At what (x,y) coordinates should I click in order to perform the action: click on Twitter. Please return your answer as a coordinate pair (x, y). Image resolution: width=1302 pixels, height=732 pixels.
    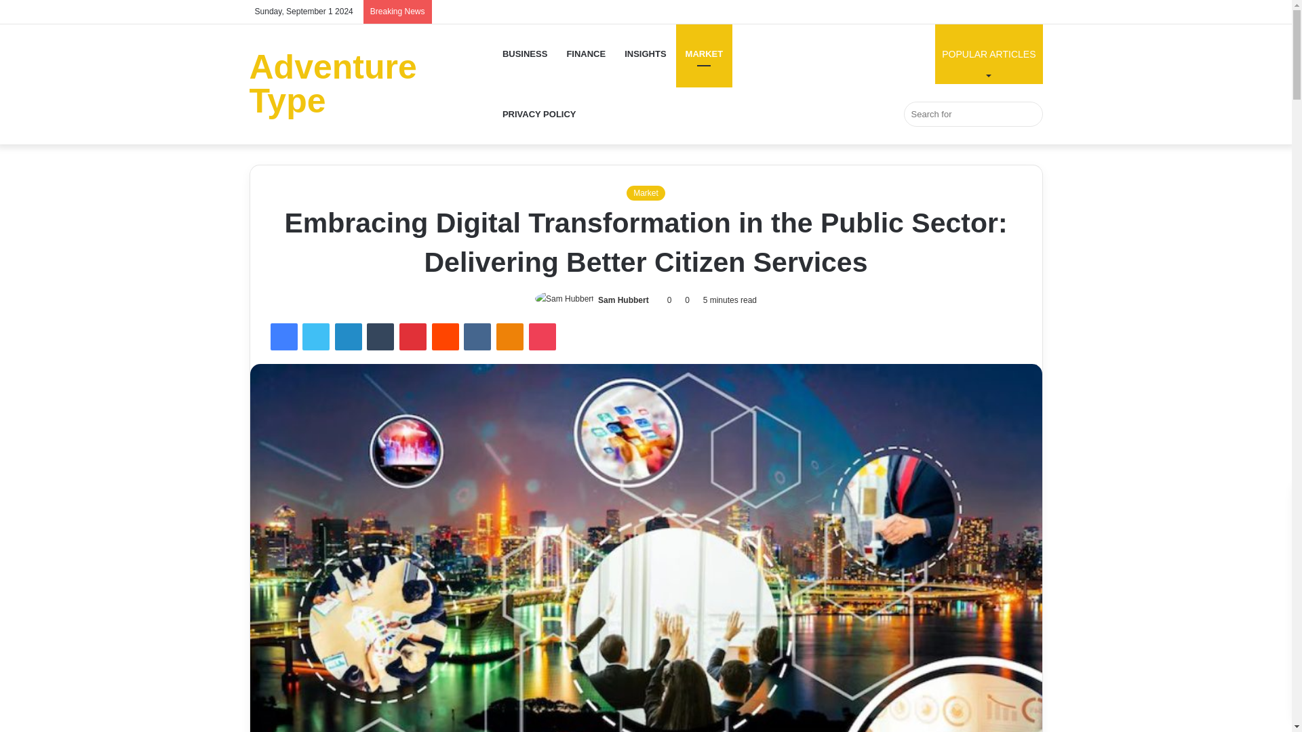
    Looking at the image, I should click on (413, 337).